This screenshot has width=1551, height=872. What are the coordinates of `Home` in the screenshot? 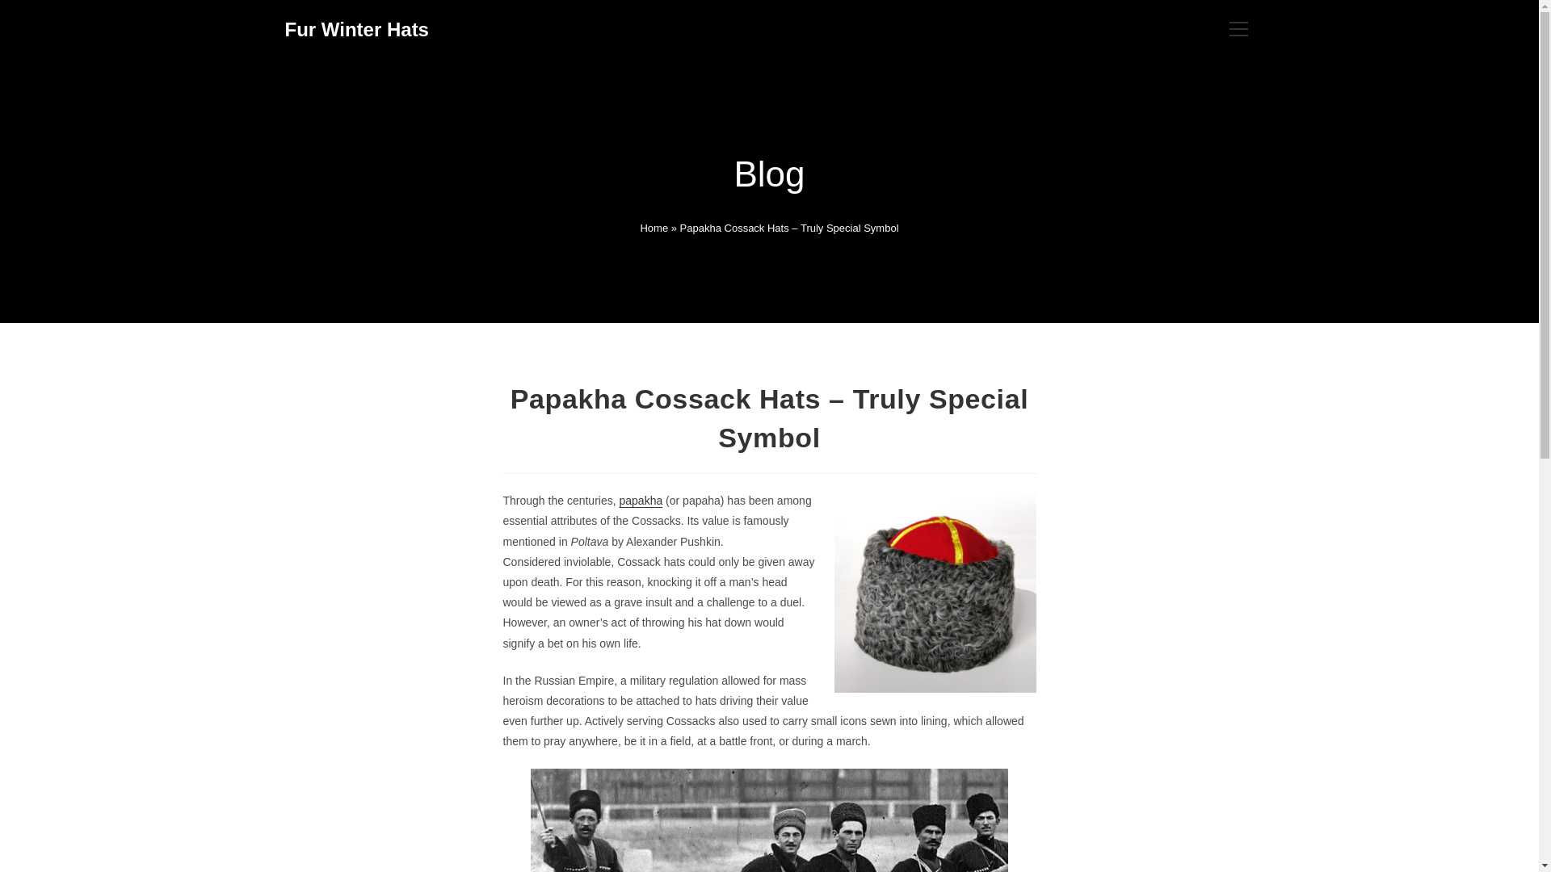 It's located at (654, 228).